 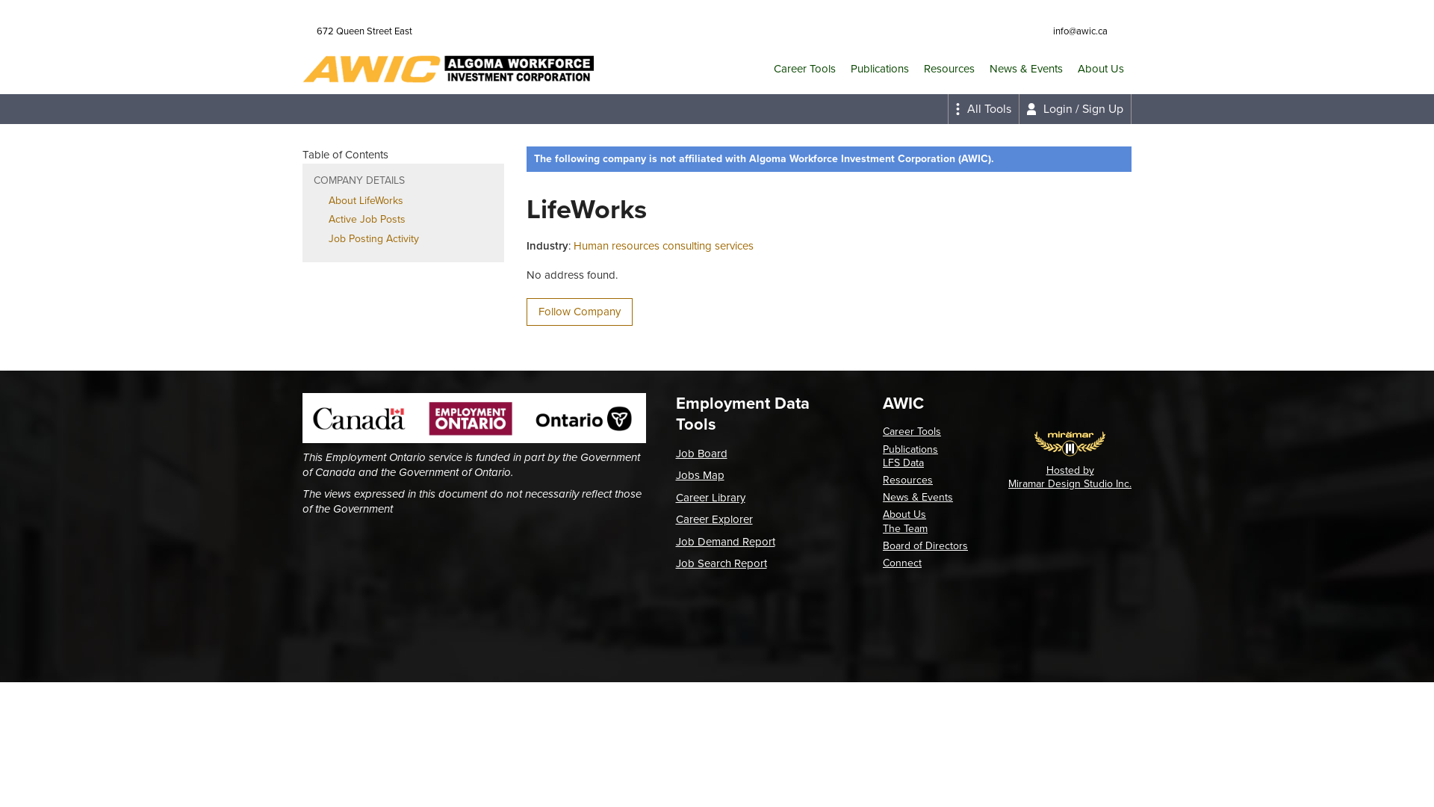 What do you see at coordinates (805, 69) in the screenshot?
I see `Career Tools` at bounding box center [805, 69].